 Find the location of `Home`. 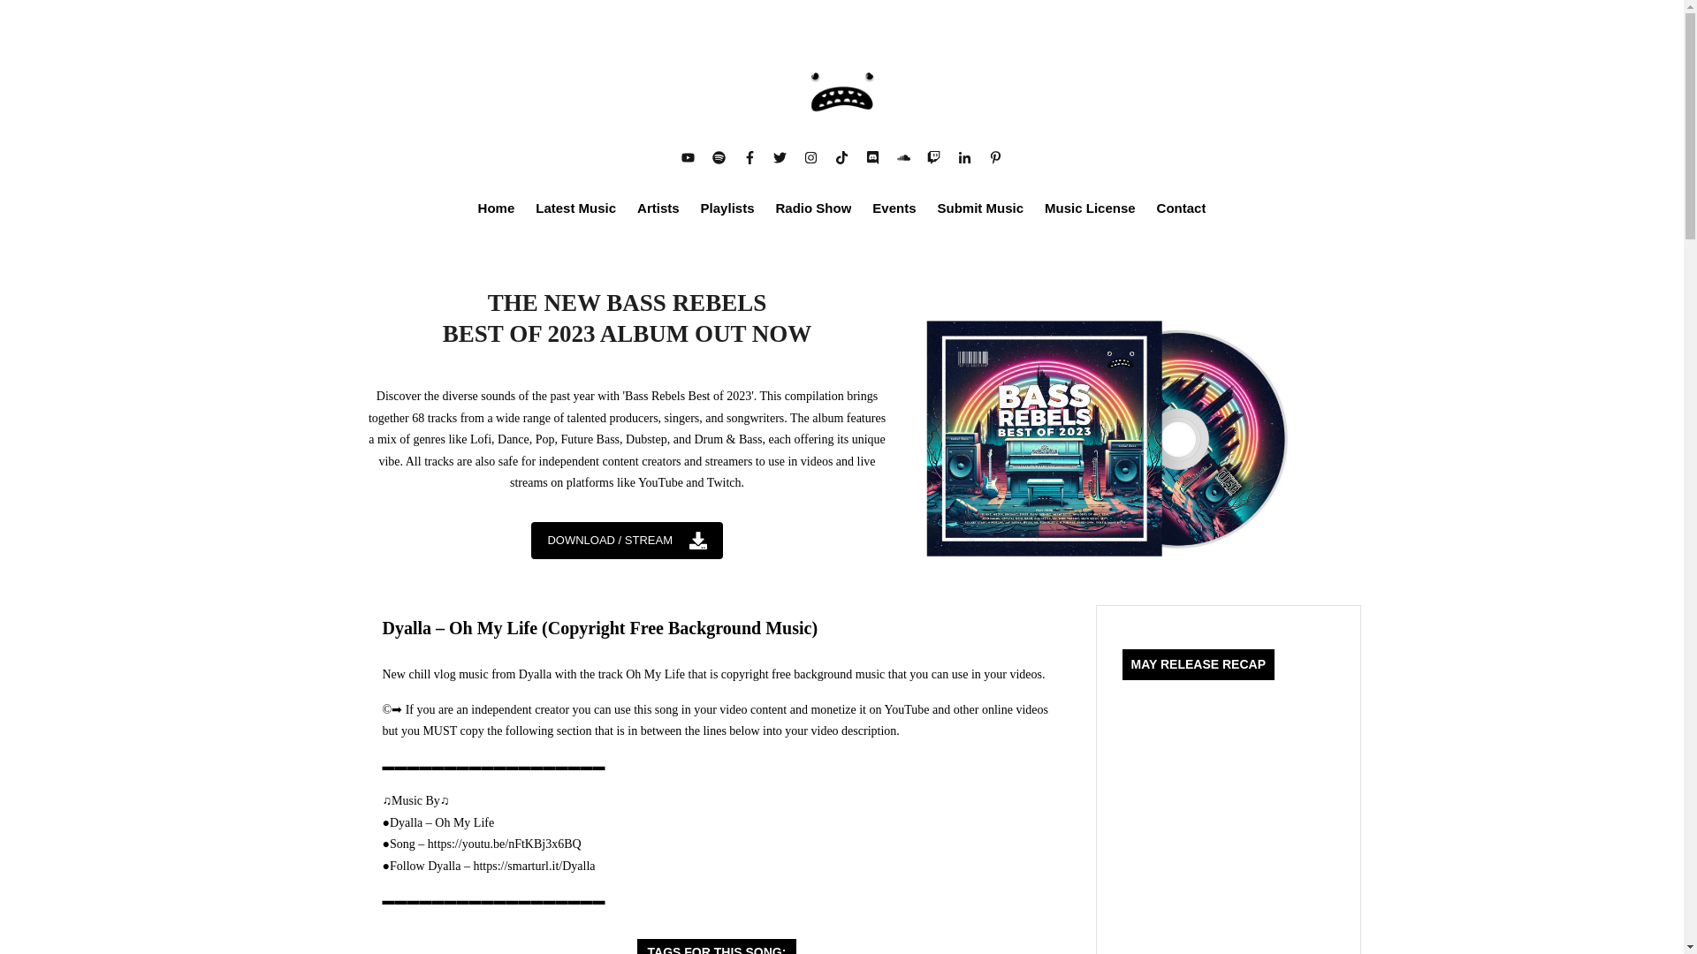

Home is located at coordinates (497, 207).